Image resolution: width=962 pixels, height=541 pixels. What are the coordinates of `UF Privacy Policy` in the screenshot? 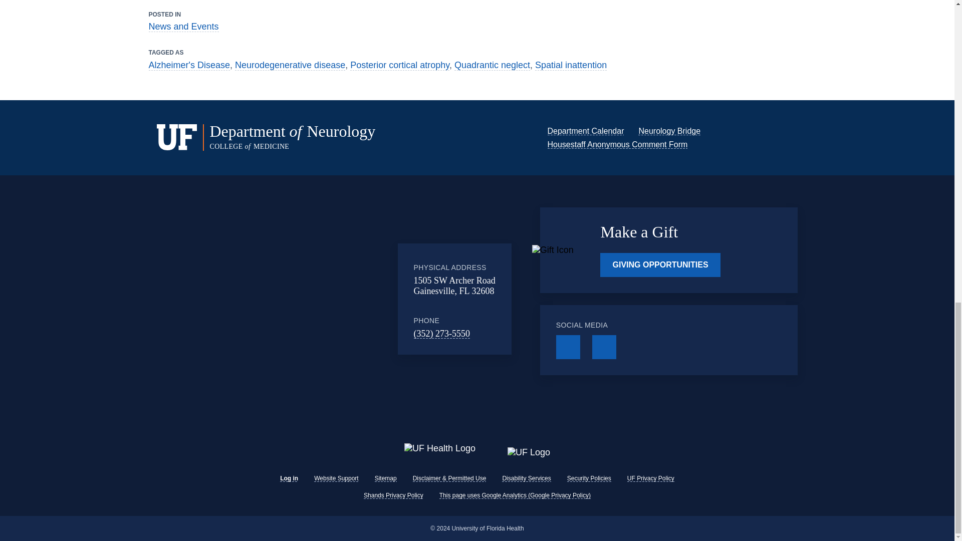 It's located at (650, 478).